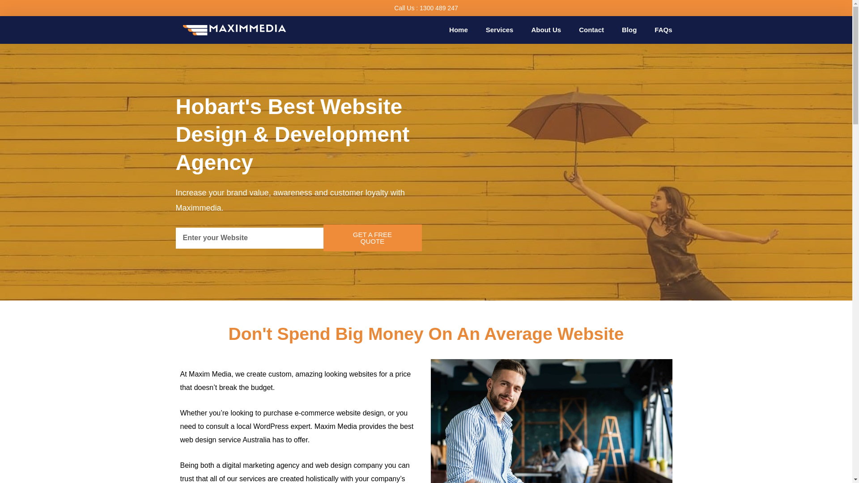 The height and width of the screenshot is (483, 859). What do you see at coordinates (663, 30) in the screenshot?
I see `FAQs` at bounding box center [663, 30].